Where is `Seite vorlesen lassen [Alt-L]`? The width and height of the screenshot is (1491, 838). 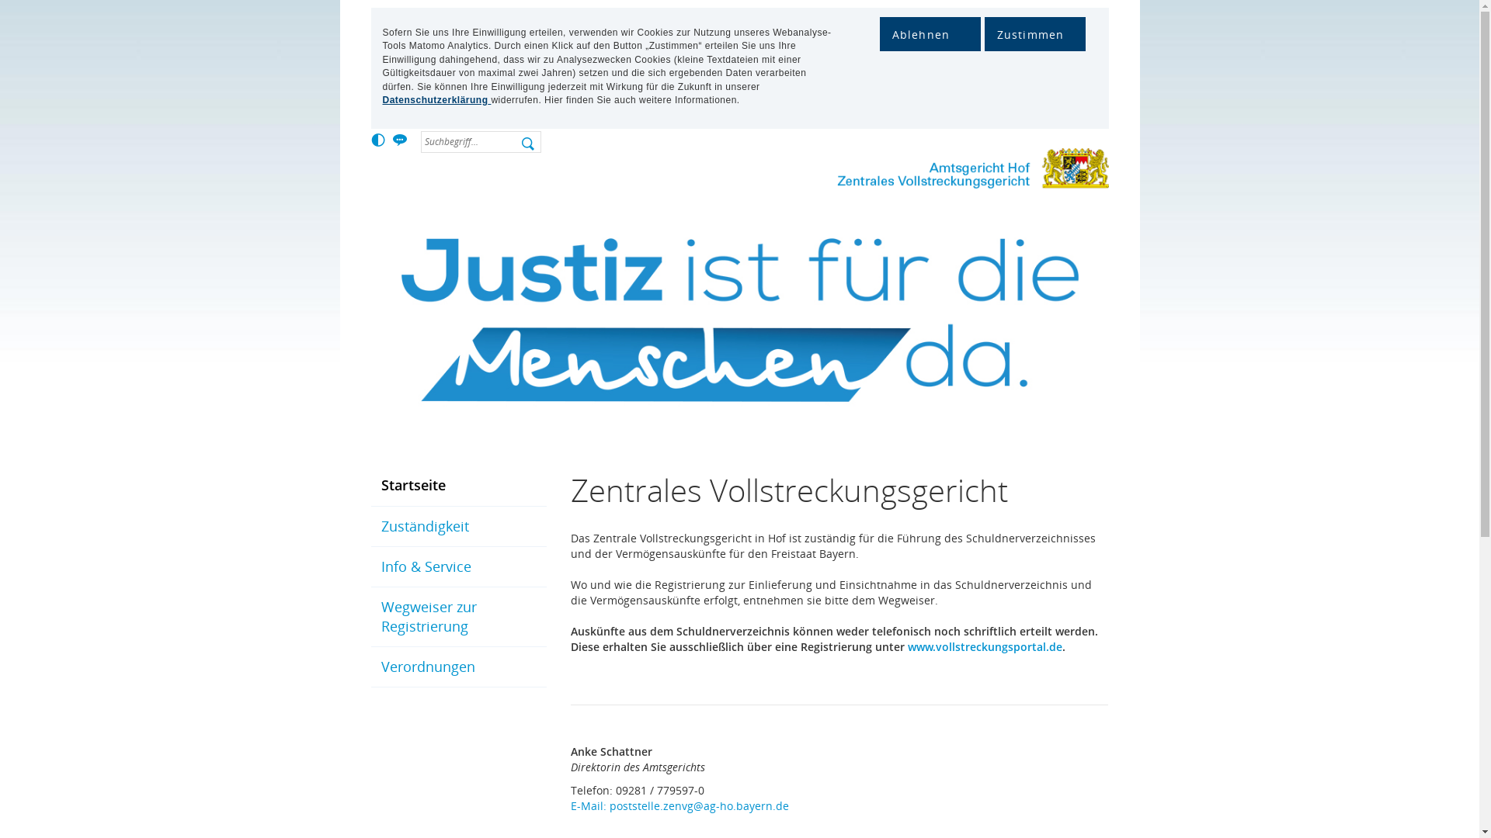
Seite vorlesen lassen [Alt-L] is located at coordinates (401, 141).